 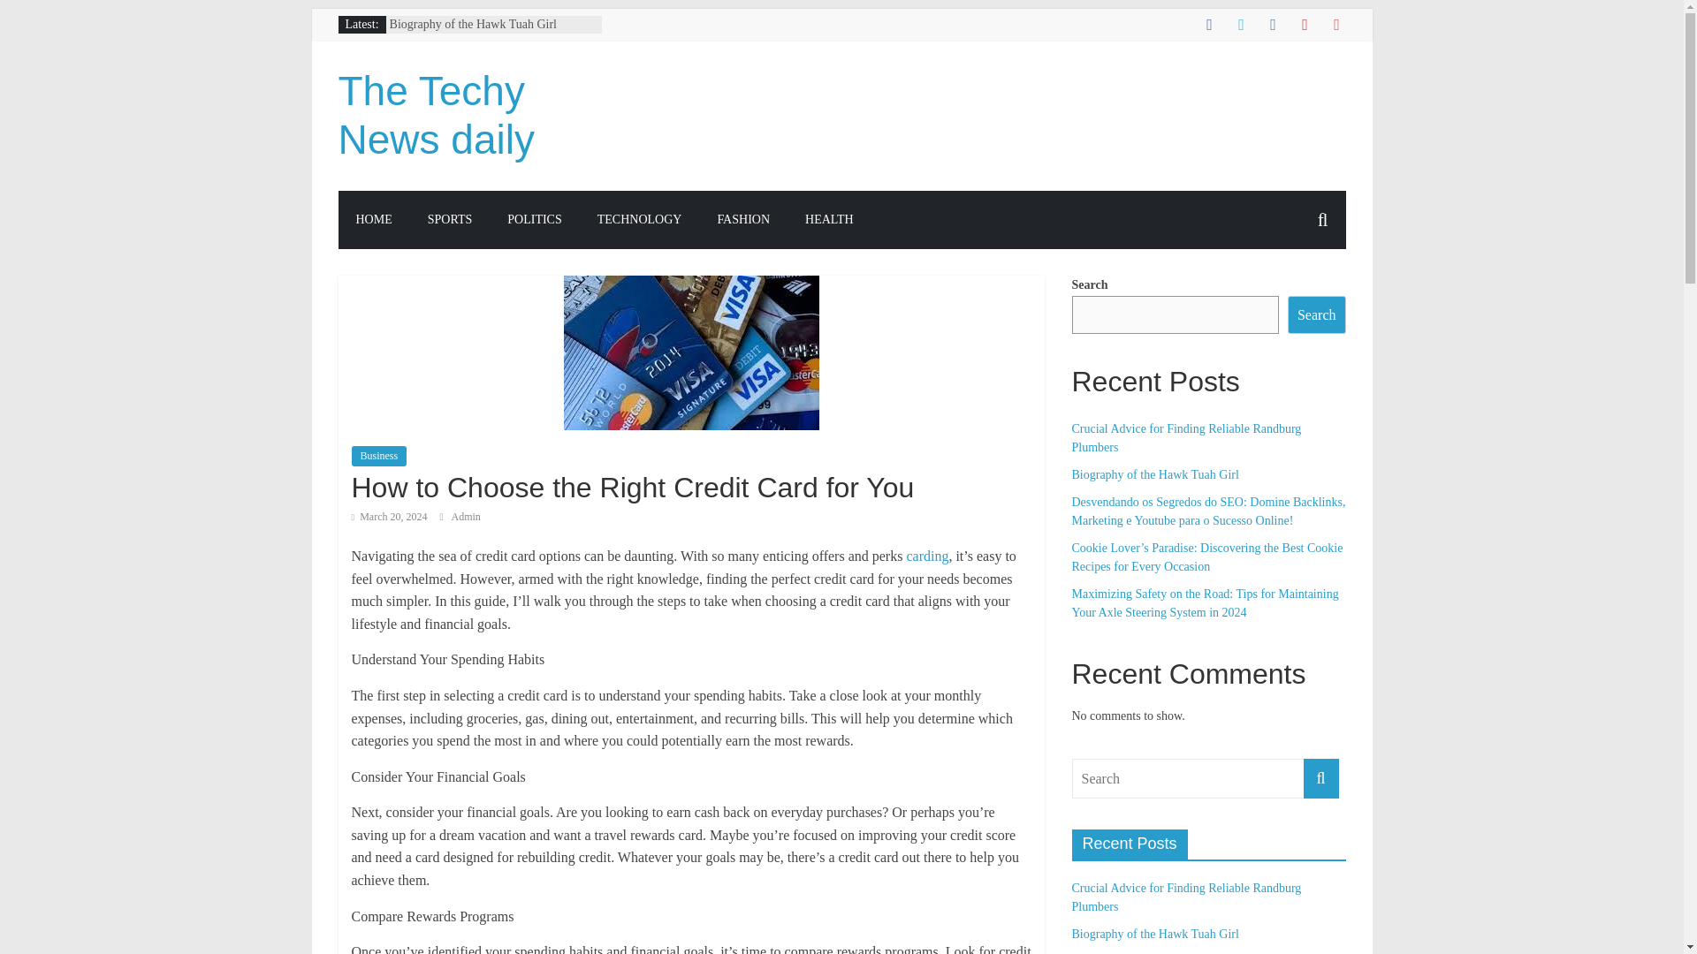 I want to click on Admin, so click(x=465, y=516).